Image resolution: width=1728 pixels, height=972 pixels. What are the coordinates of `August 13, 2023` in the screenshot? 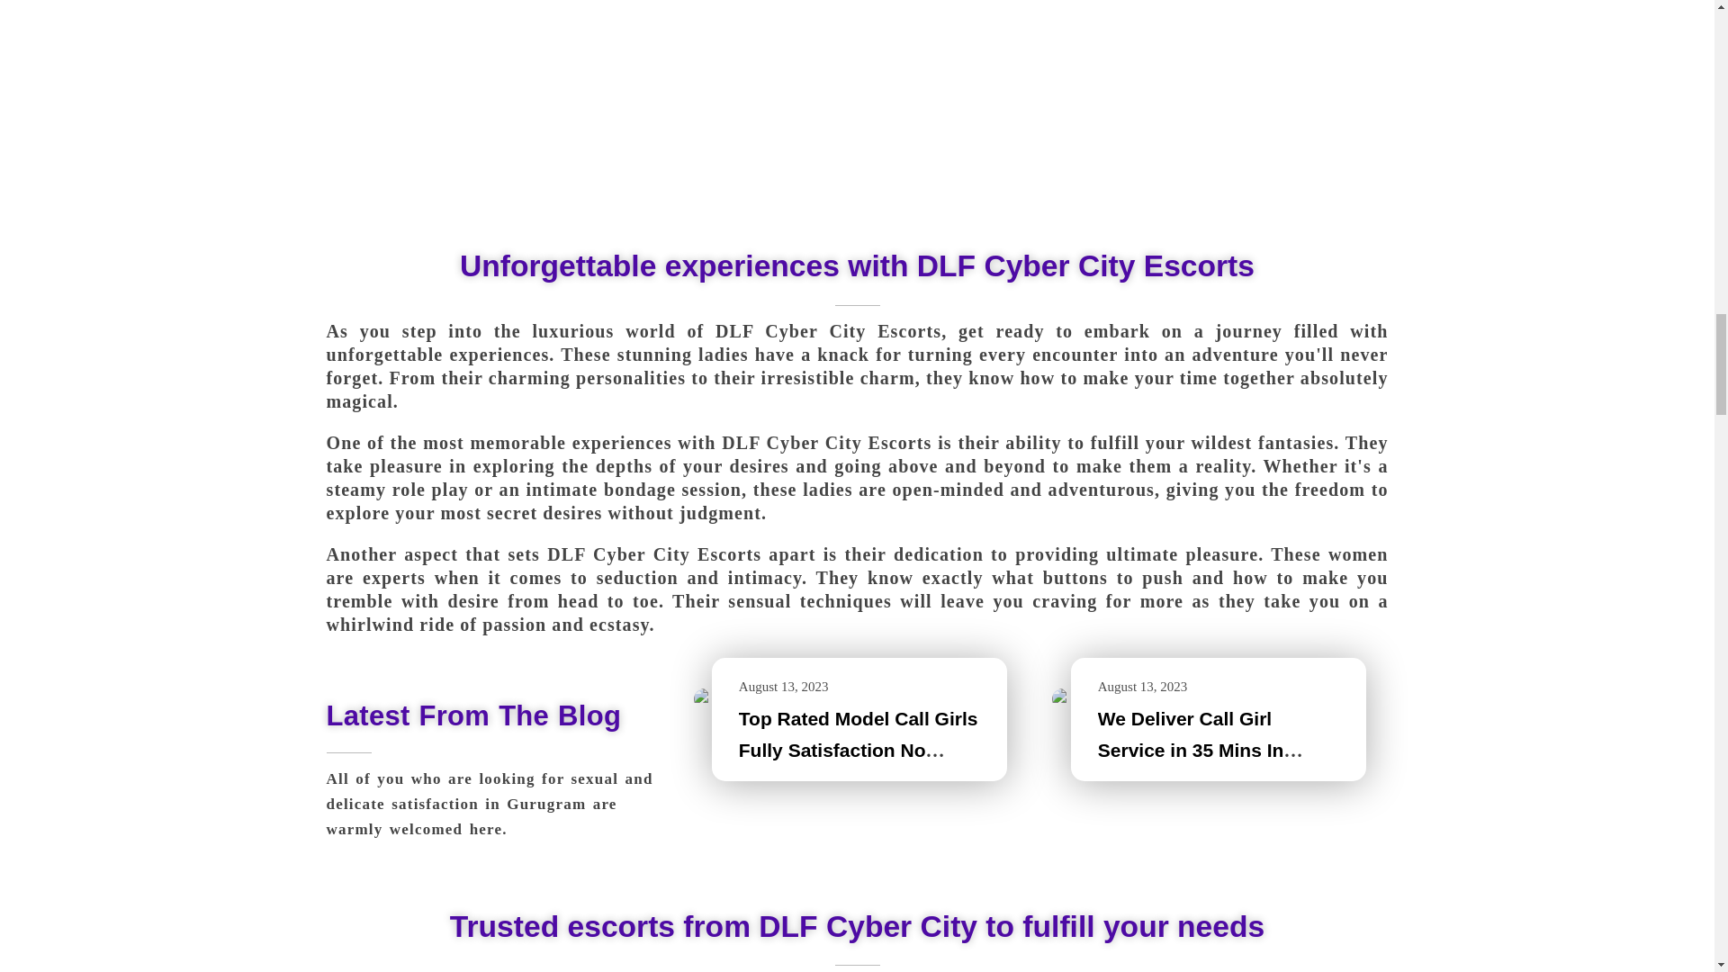 It's located at (1143, 686).